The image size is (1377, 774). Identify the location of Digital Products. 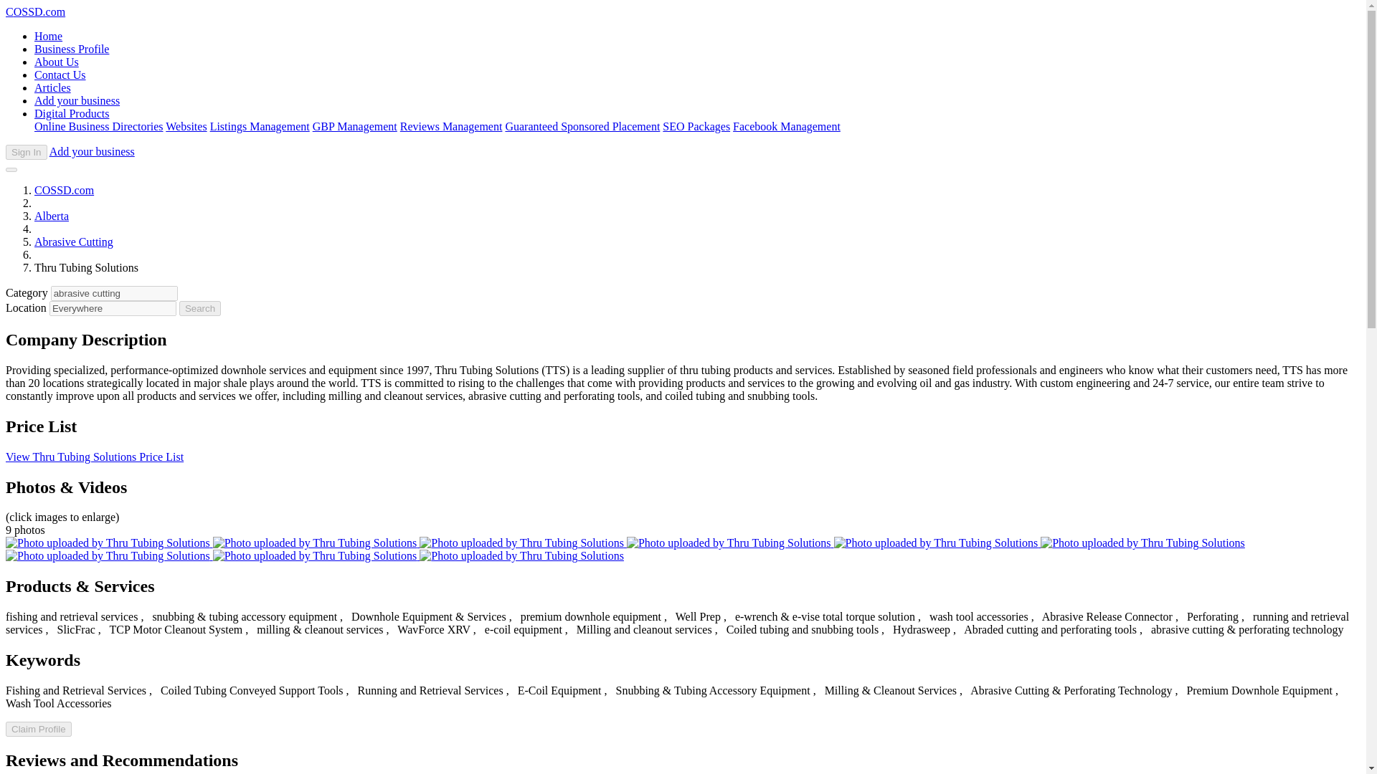
(72, 113).